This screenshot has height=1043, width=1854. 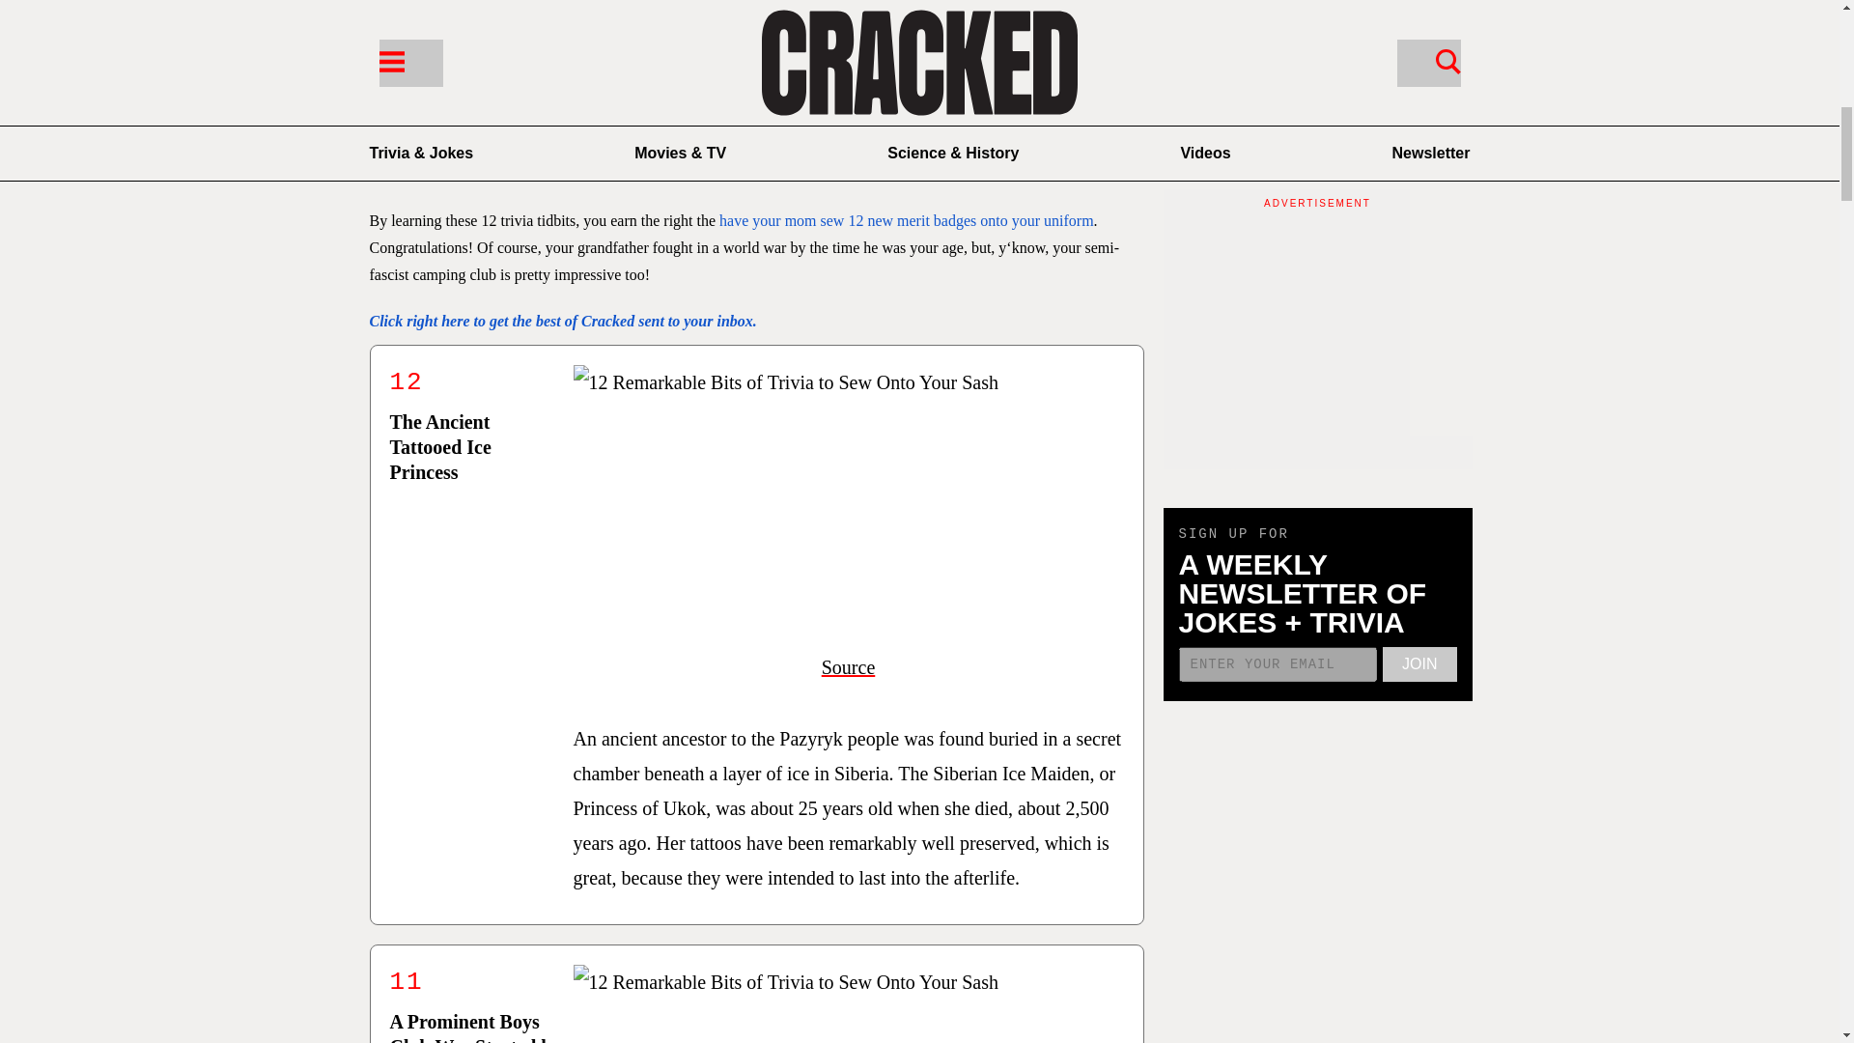 What do you see at coordinates (494, 139) in the screenshot?
I see `Jesse` at bounding box center [494, 139].